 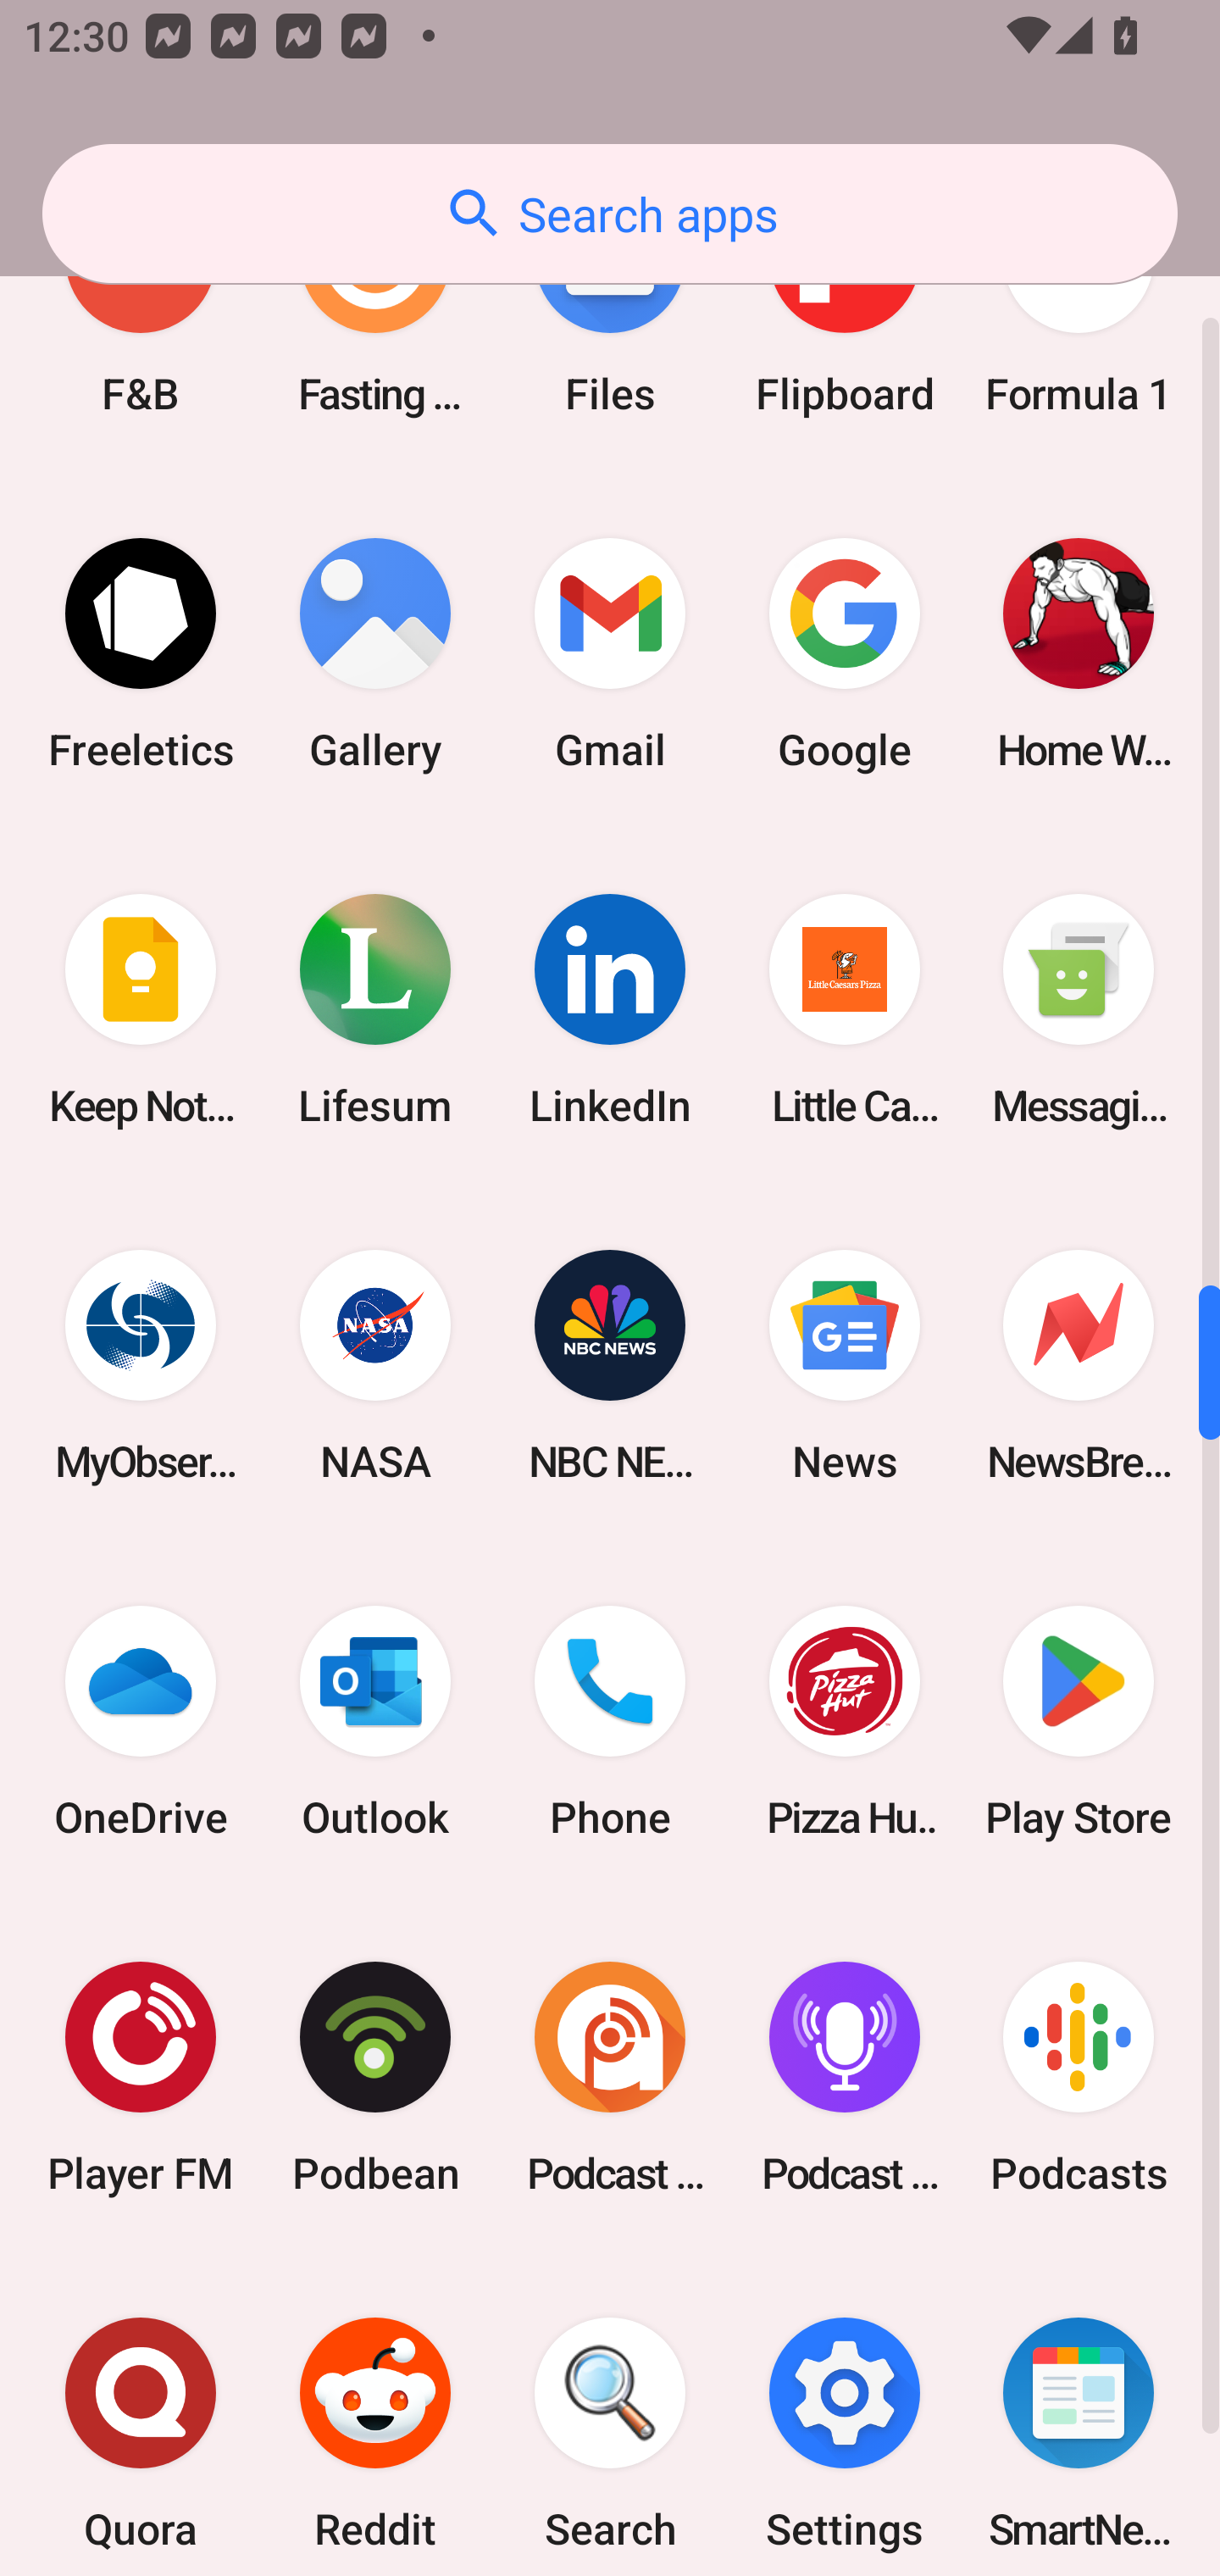 What do you see at coordinates (375, 1722) in the screenshot?
I see `Outlook` at bounding box center [375, 1722].